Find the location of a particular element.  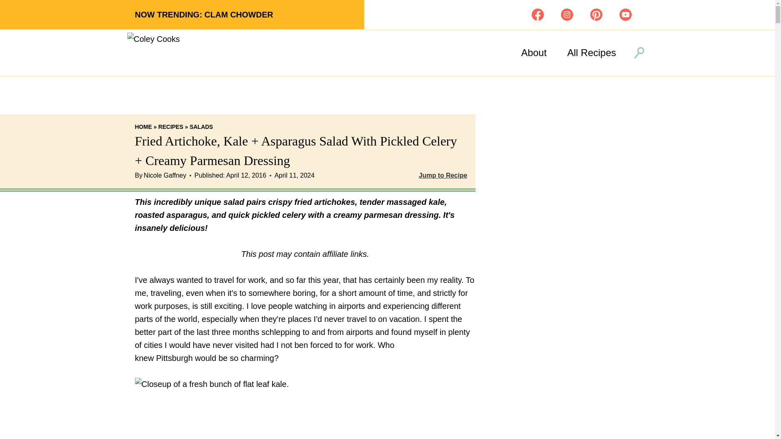

About is located at coordinates (534, 53).